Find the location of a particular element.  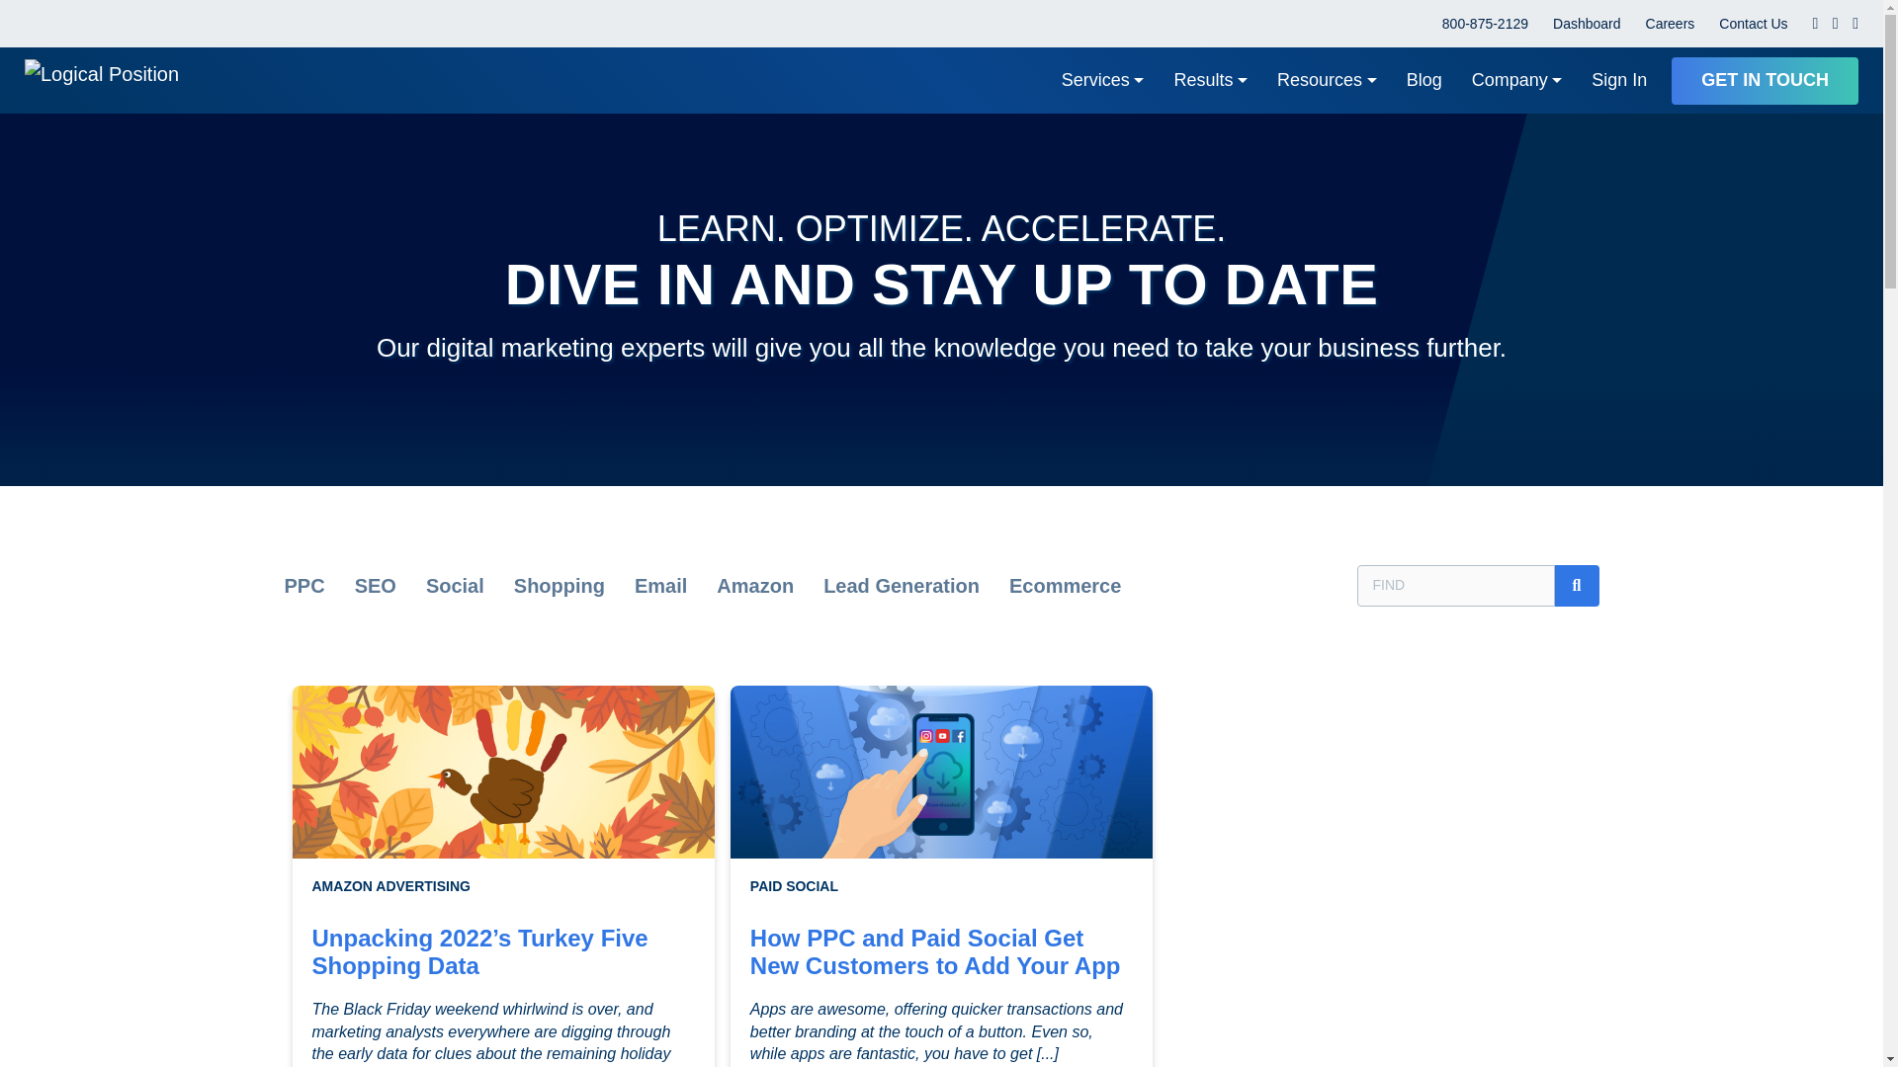

800-875-2129 is located at coordinates (1485, 24).